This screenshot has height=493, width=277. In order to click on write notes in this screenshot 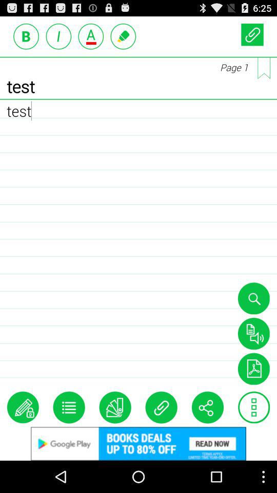, I will do `click(23, 407)`.